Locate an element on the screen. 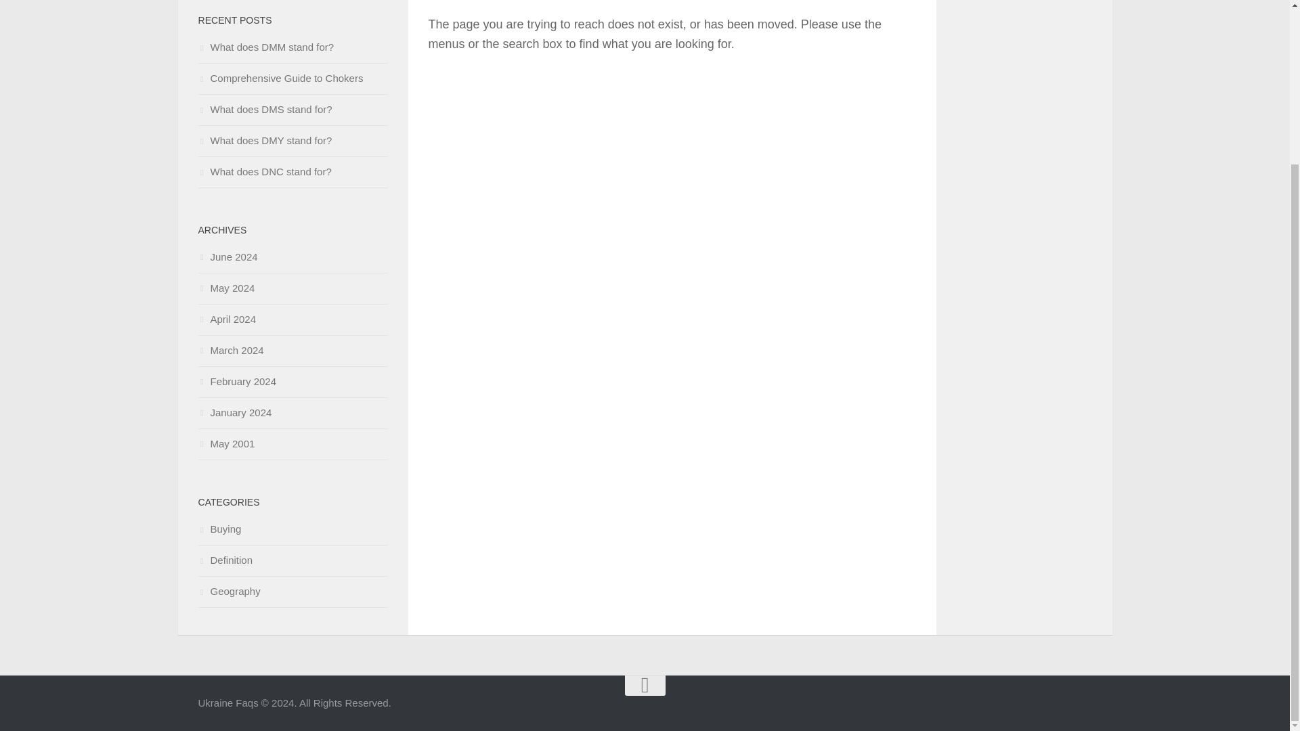  Geography is located at coordinates (229, 592).